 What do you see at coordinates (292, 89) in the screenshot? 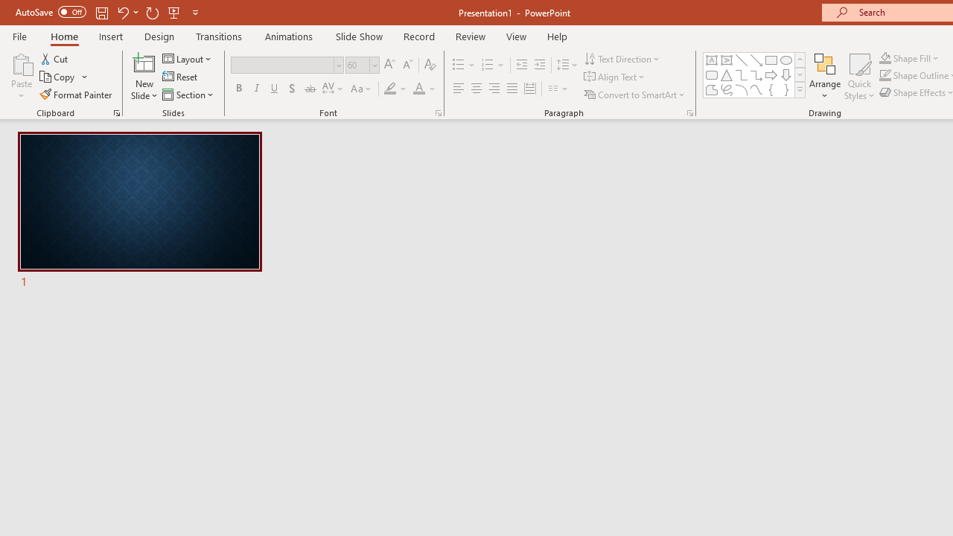
I see `Shadow` at bounding box center [292, 89].